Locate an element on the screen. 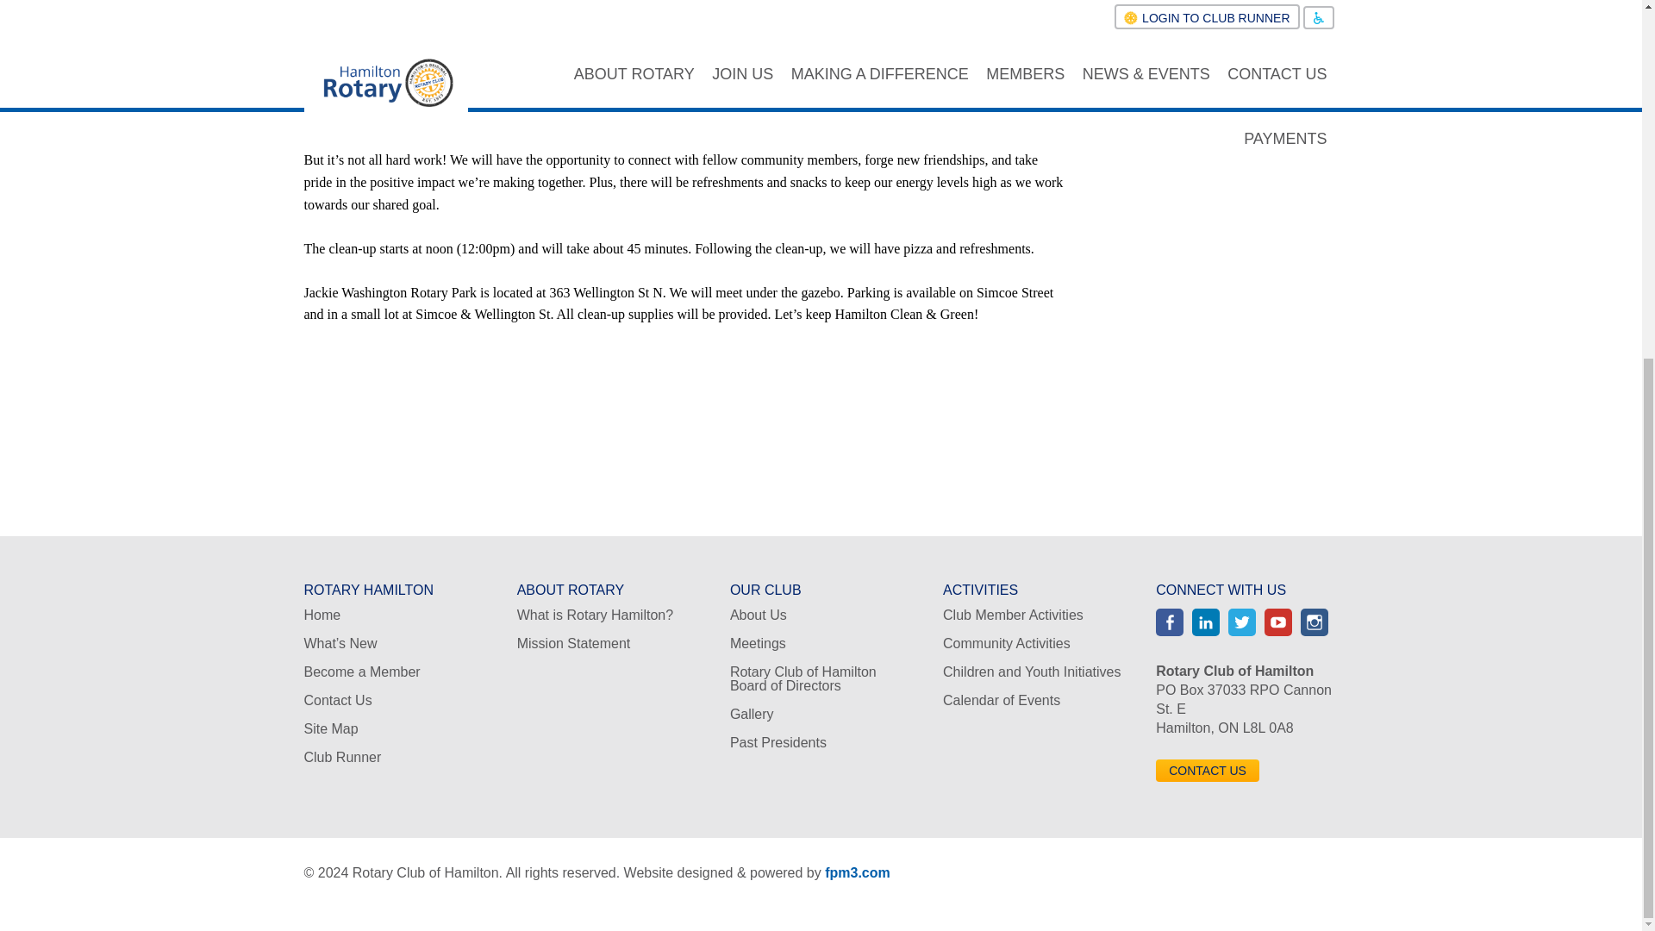  Twitter is located at coordinates (1241, 622).